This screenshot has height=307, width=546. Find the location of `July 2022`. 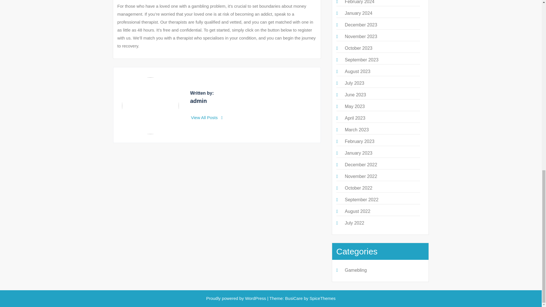

July 2022 is located at coordinates (354, 223).